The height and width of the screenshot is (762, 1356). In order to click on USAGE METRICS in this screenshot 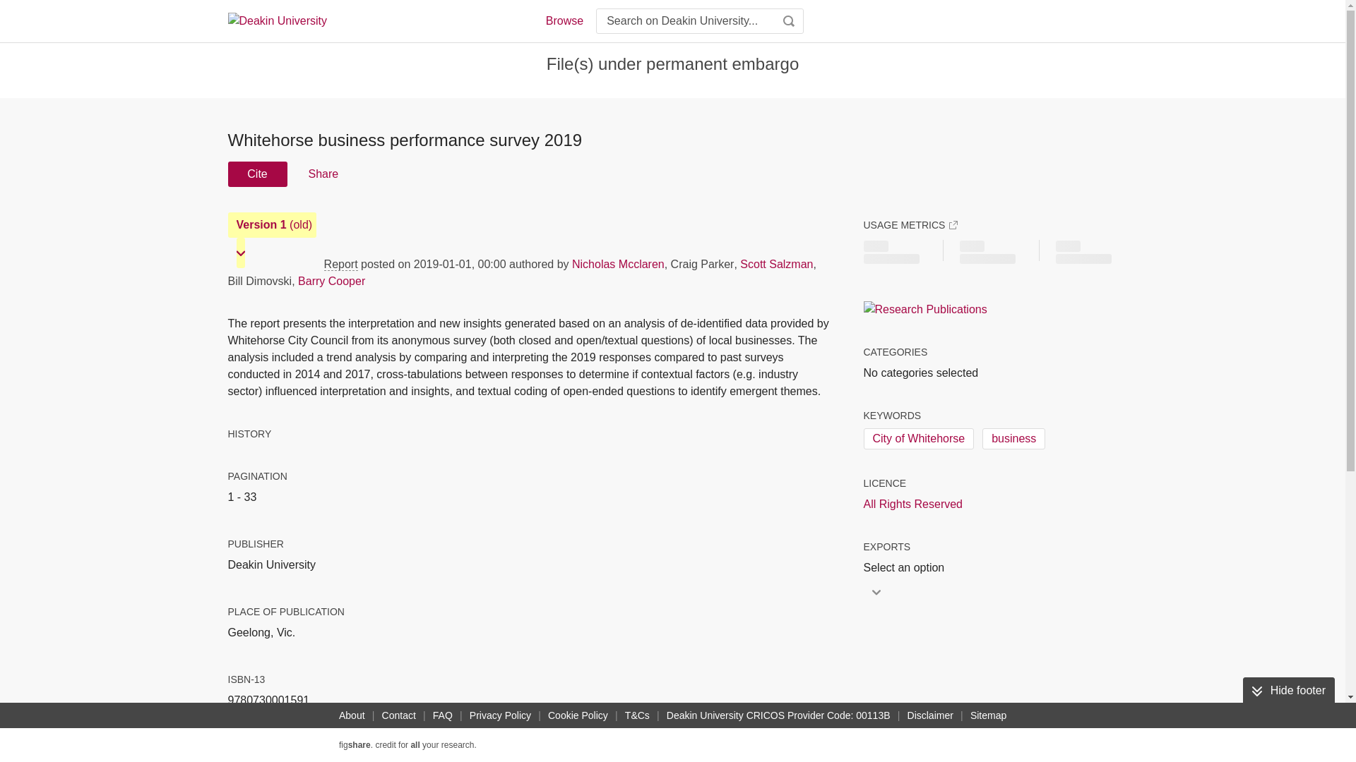, I will do `click(910, 224)`.